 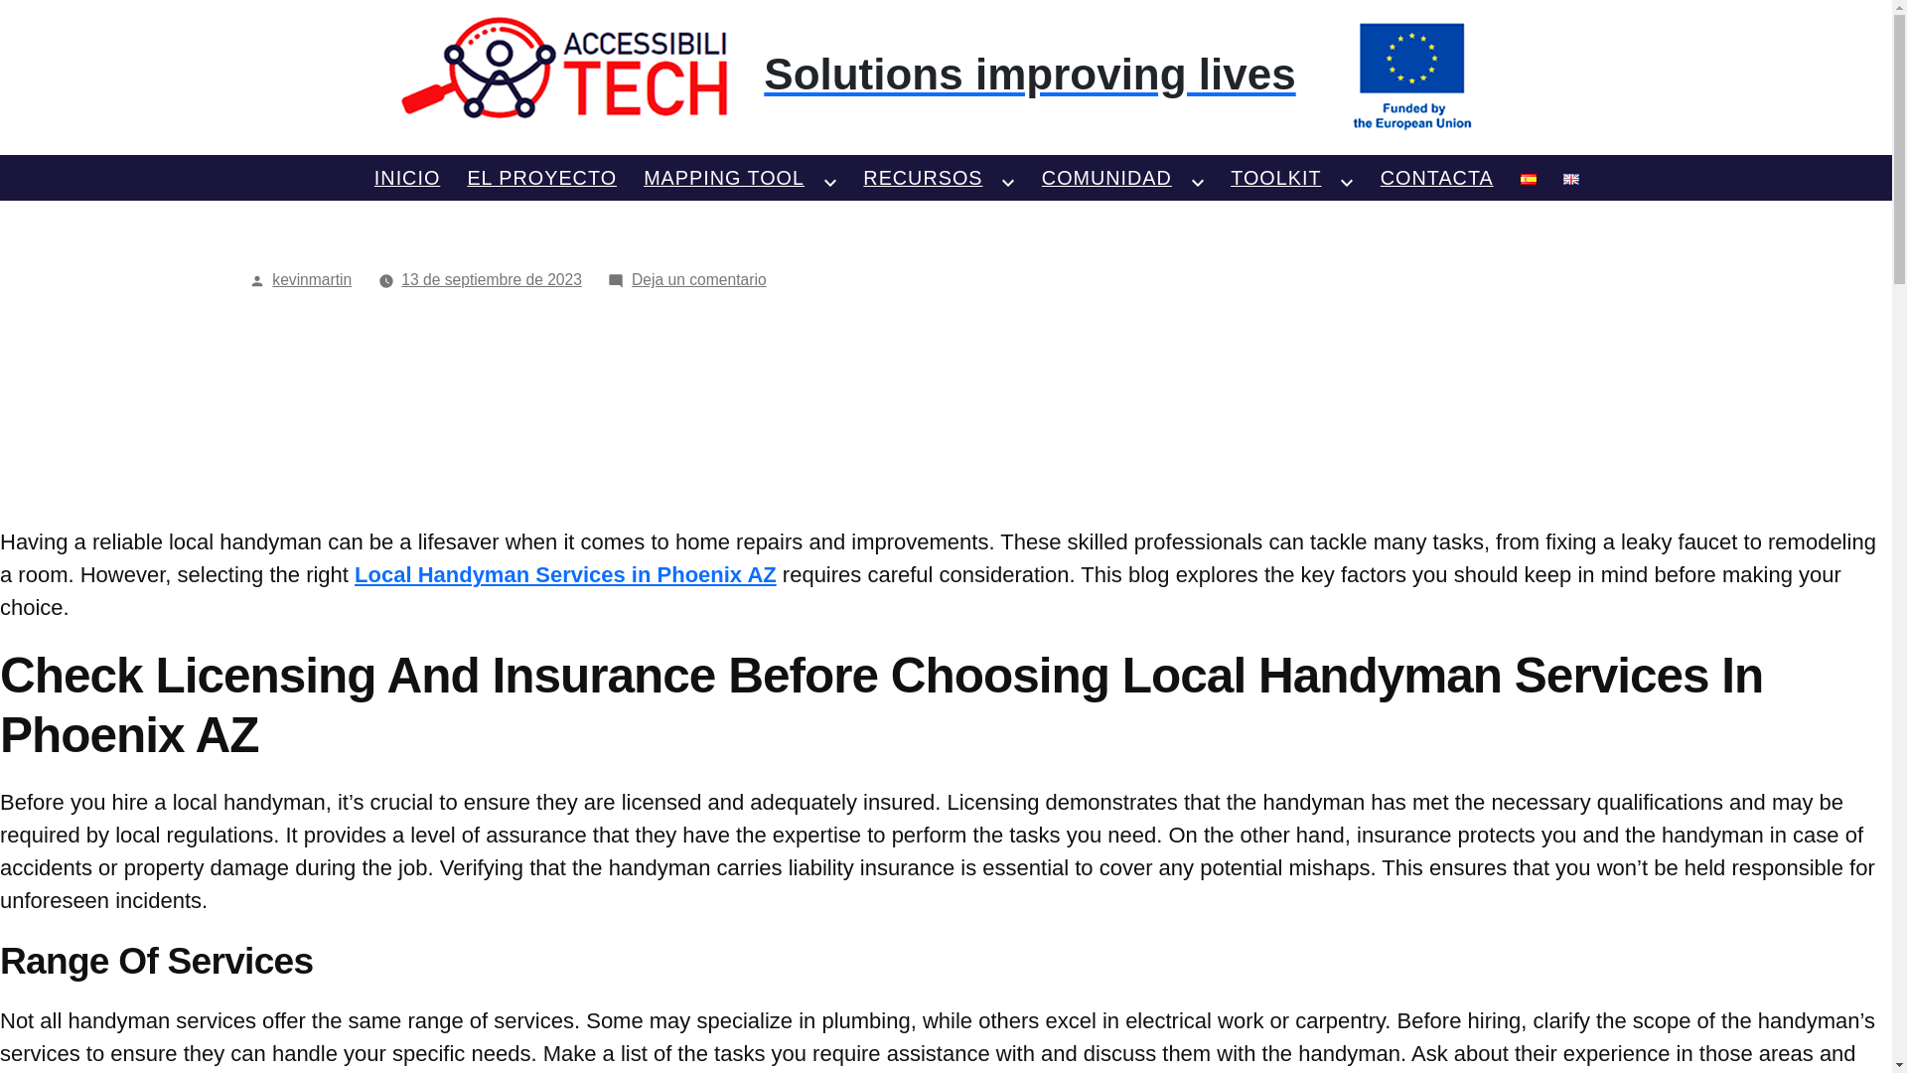 What do you see at coordinates (923, 176) in the screenshot?
I see `RECURSOS` at bounding box center [923, 176].